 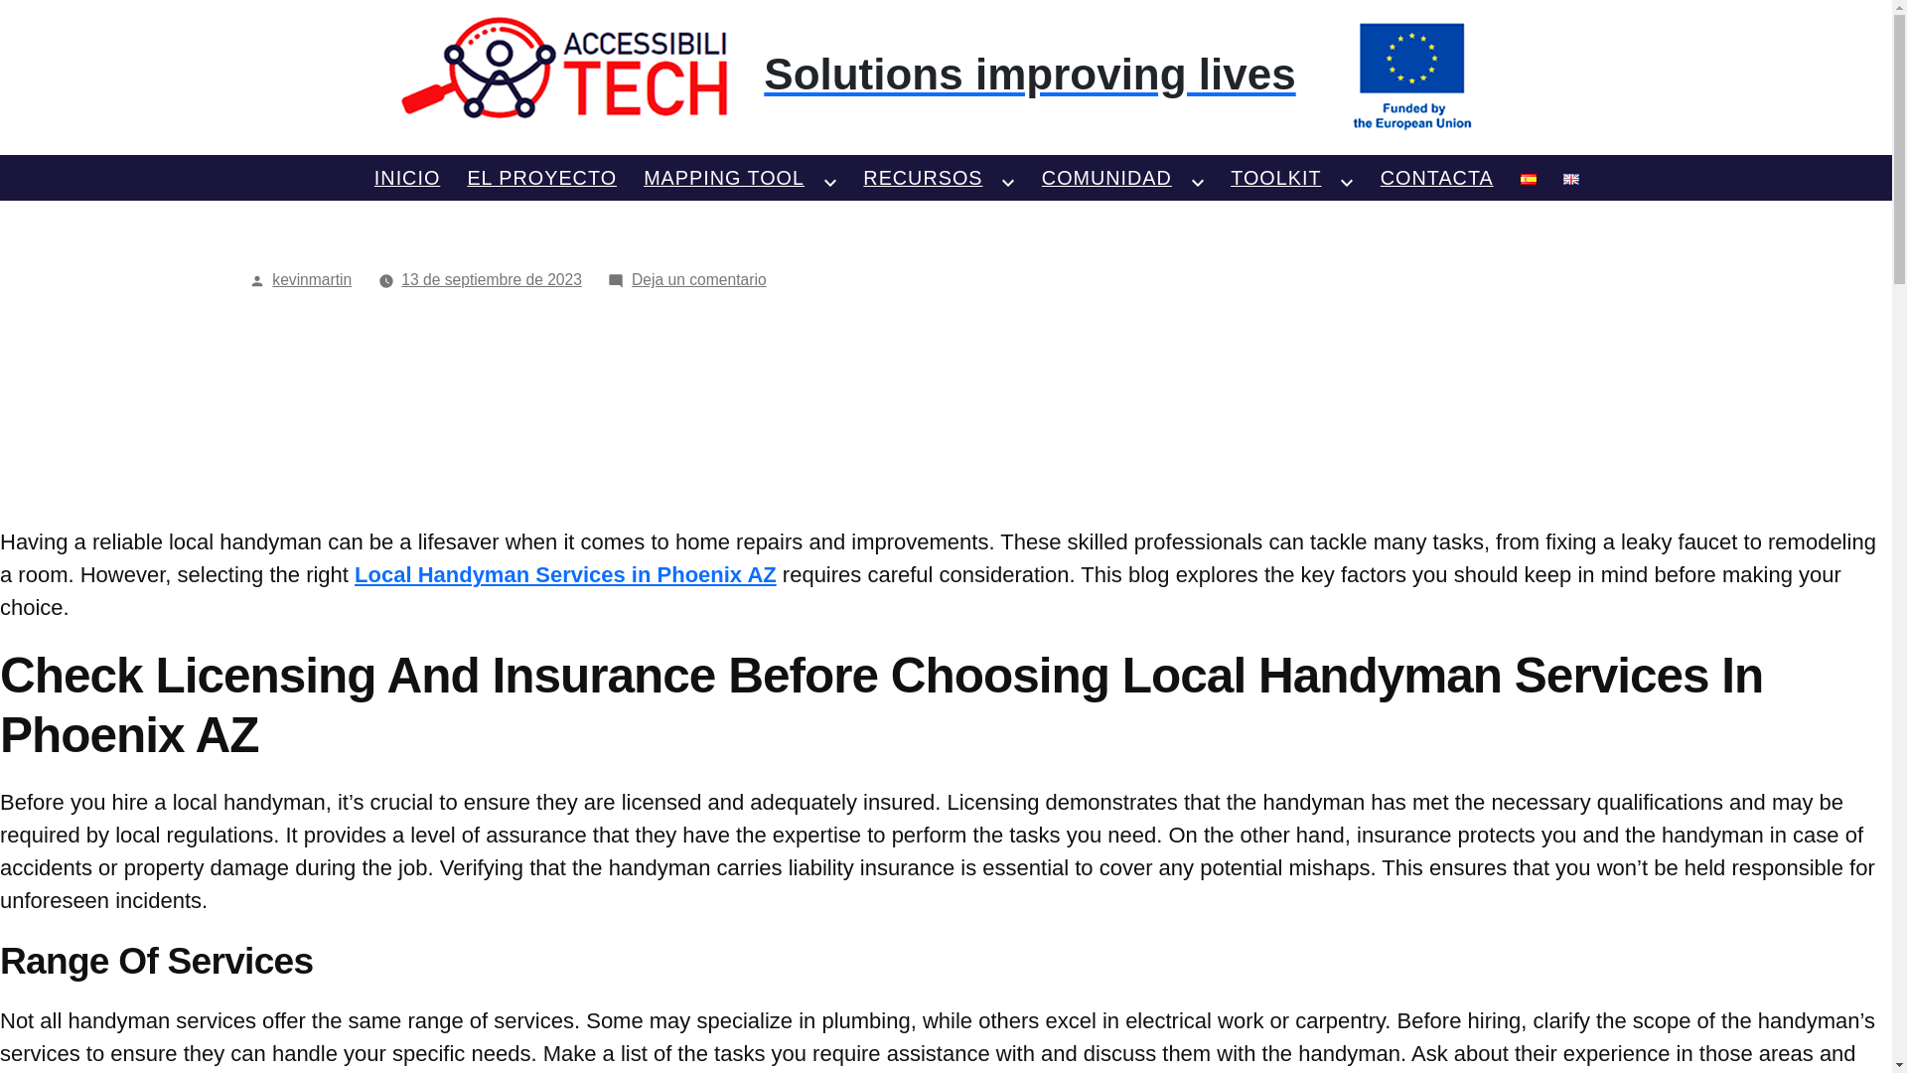 What do you see at coordinates (923, 176) in the screenshot?
I see `RECURSOS` at bounding box center [923, 176].